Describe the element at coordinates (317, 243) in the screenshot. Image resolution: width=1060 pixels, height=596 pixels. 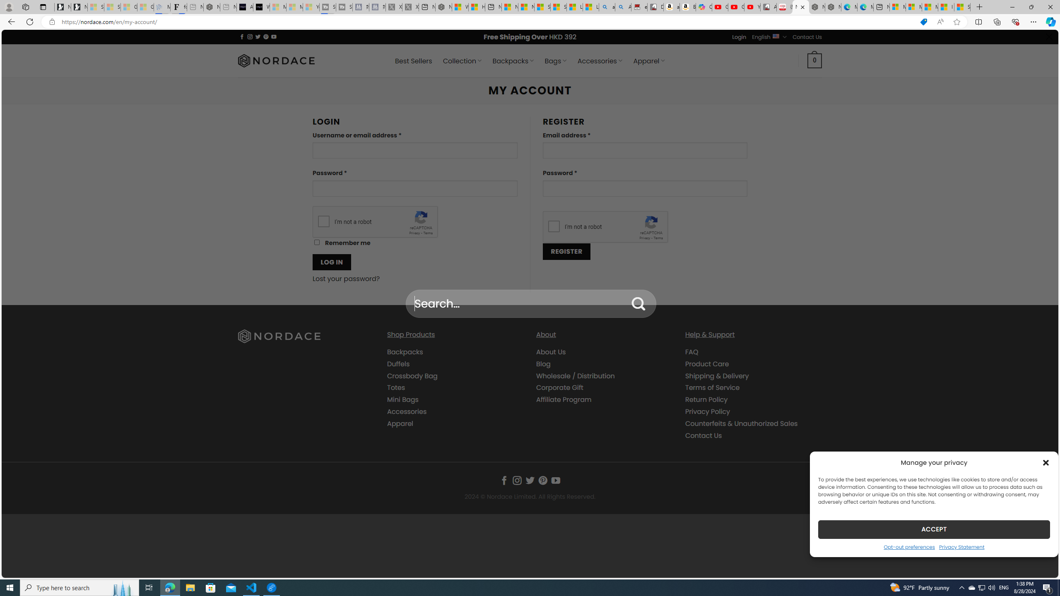
I see `Remember me` at that location.